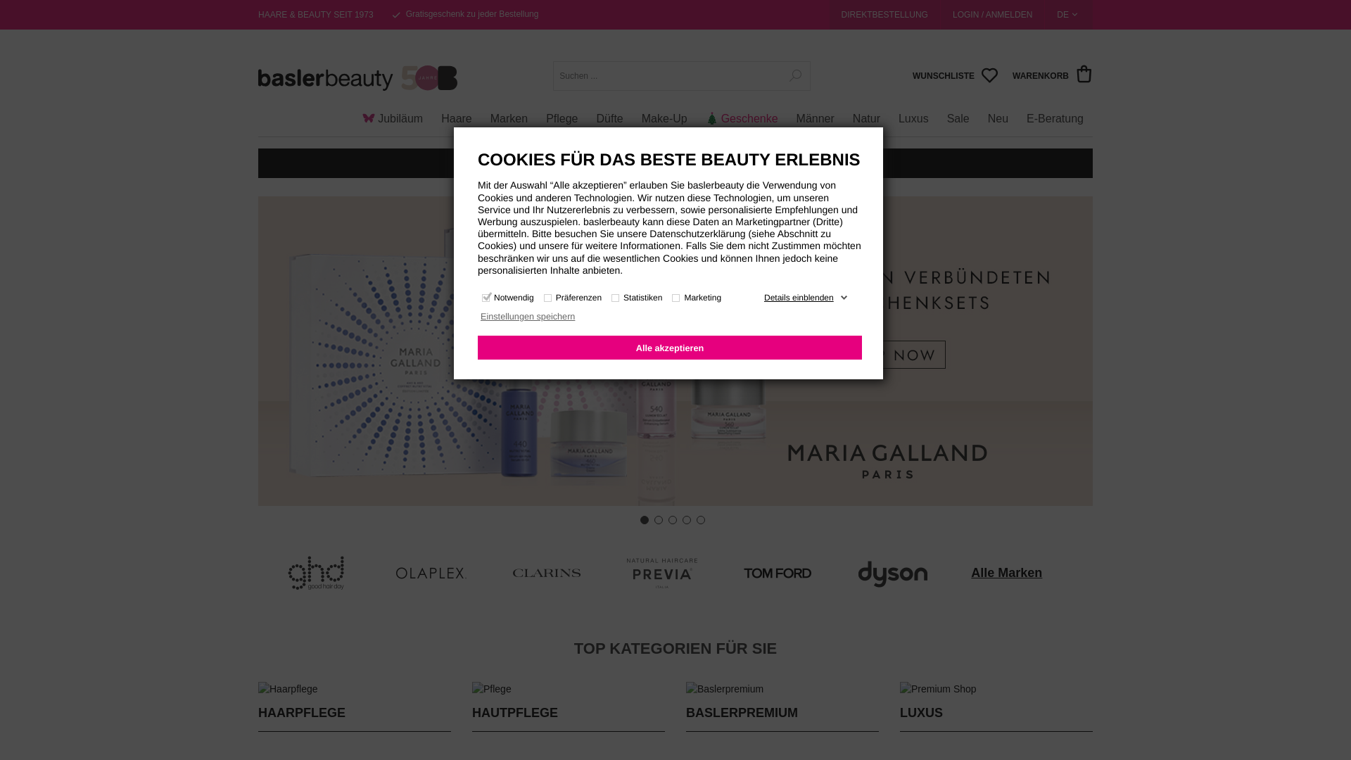 This screenshot has height=760, width=1351. What do you see at coordinates (664, 113) in the screenshot?
I see `Make-Up` at bounding box center [664, 113].